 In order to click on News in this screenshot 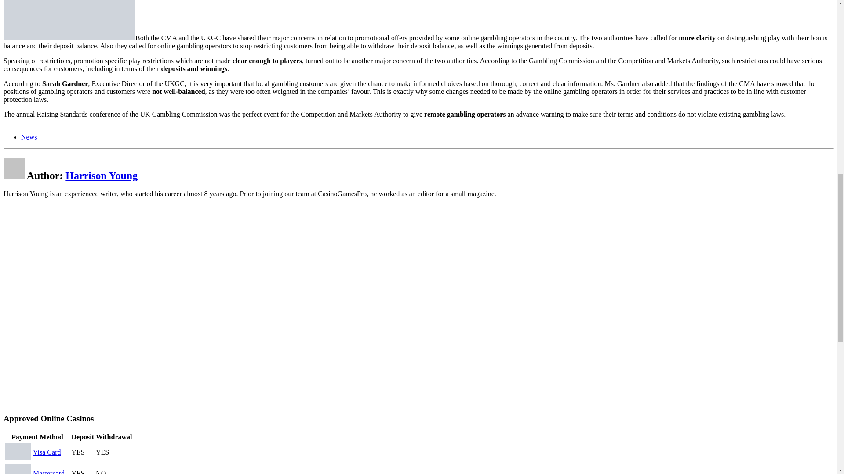, I will do `click(29, 137)`.